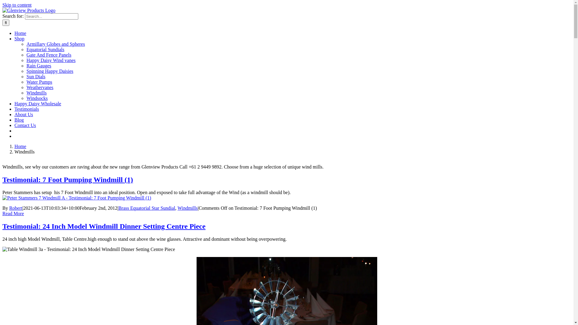 This screenshot has height=325, width=578. What do you see at coordinates (68, 180) in the screenshot?
I see `Testimonial: 7 Foot Pumping Windmill (1)` at bounding box center [68, 180].